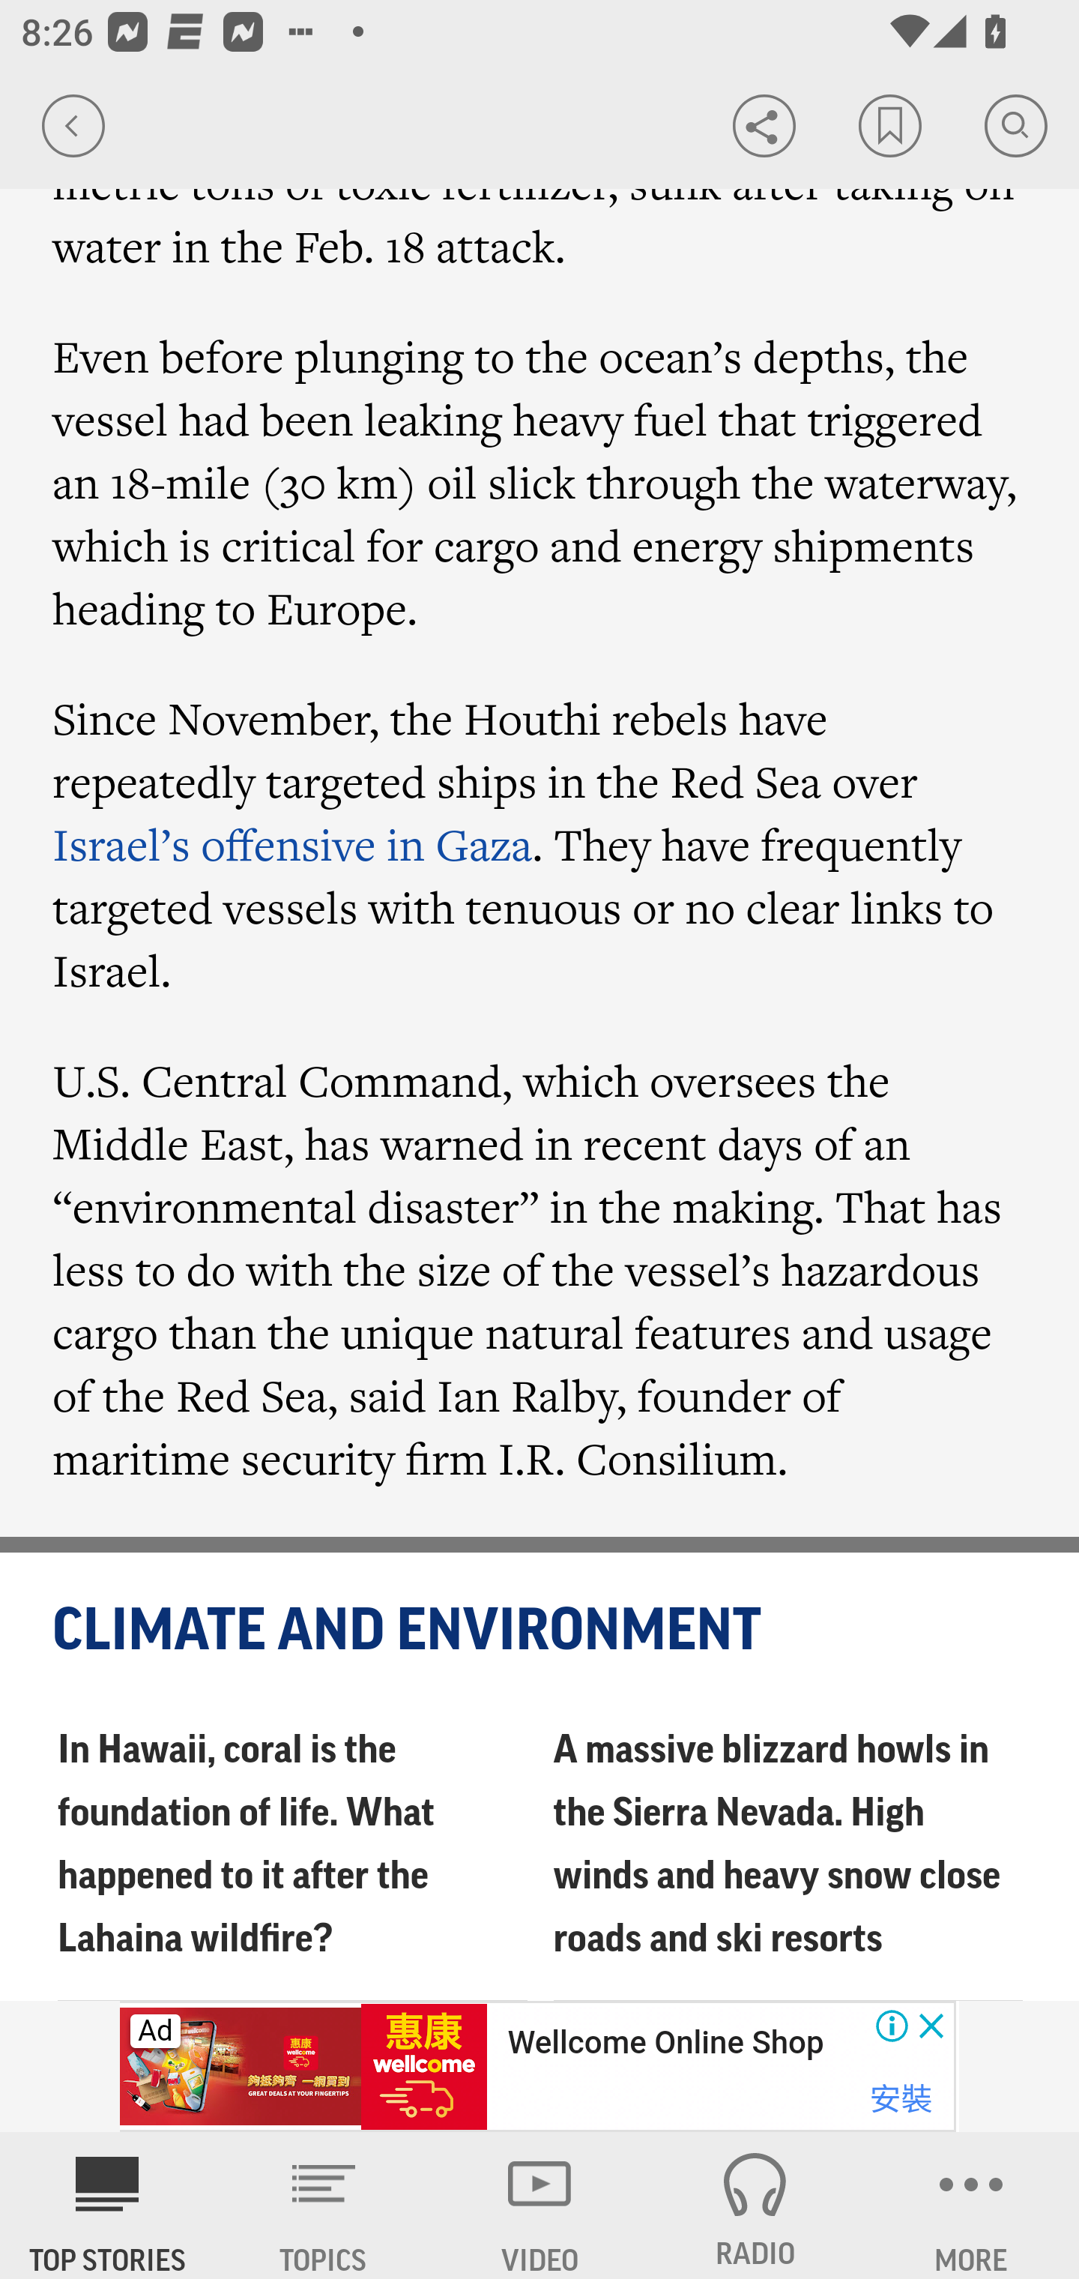 The image size is (1079, 2279). Describe the element at coordinates (665, 2043) in the screenshot. I see `Wellcome Online Shop` at that location.